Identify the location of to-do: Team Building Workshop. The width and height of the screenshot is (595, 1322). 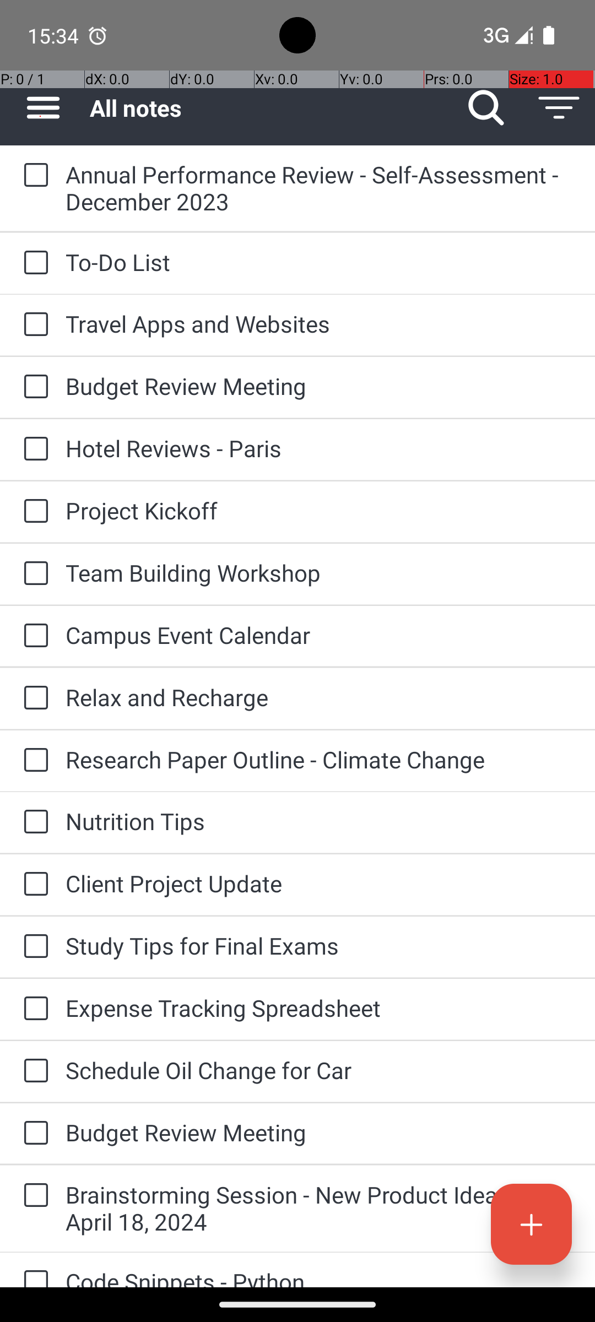
(33, 574).